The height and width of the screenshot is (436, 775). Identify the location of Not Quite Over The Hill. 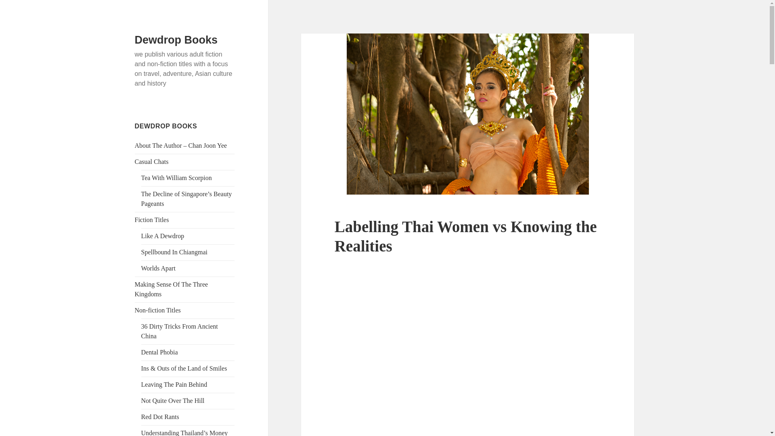
(173, 400).